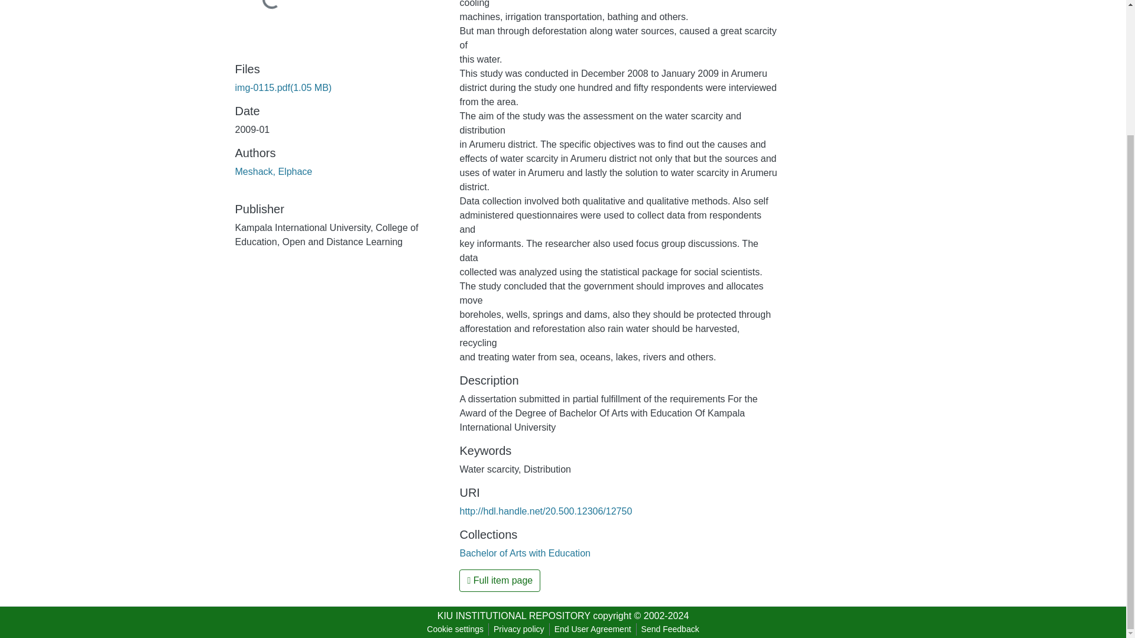 The height and width of the screenshot is (638, 1135). What do you see at coordinates (592, 629) in the screenshot?
I see `End User Agreement` at bounding box center [592, 629].